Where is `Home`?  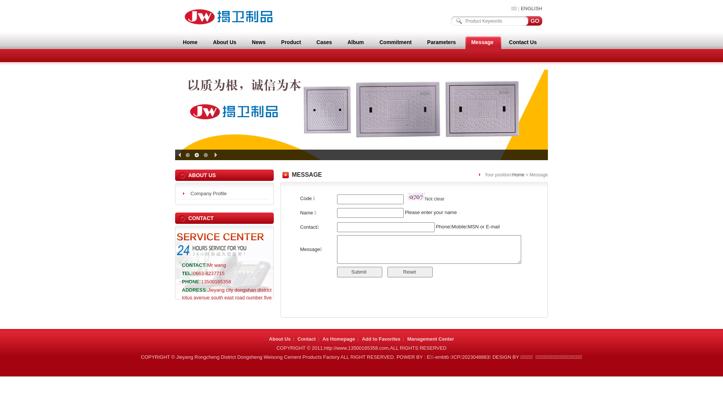
Home is located at coordinates (190, 42).